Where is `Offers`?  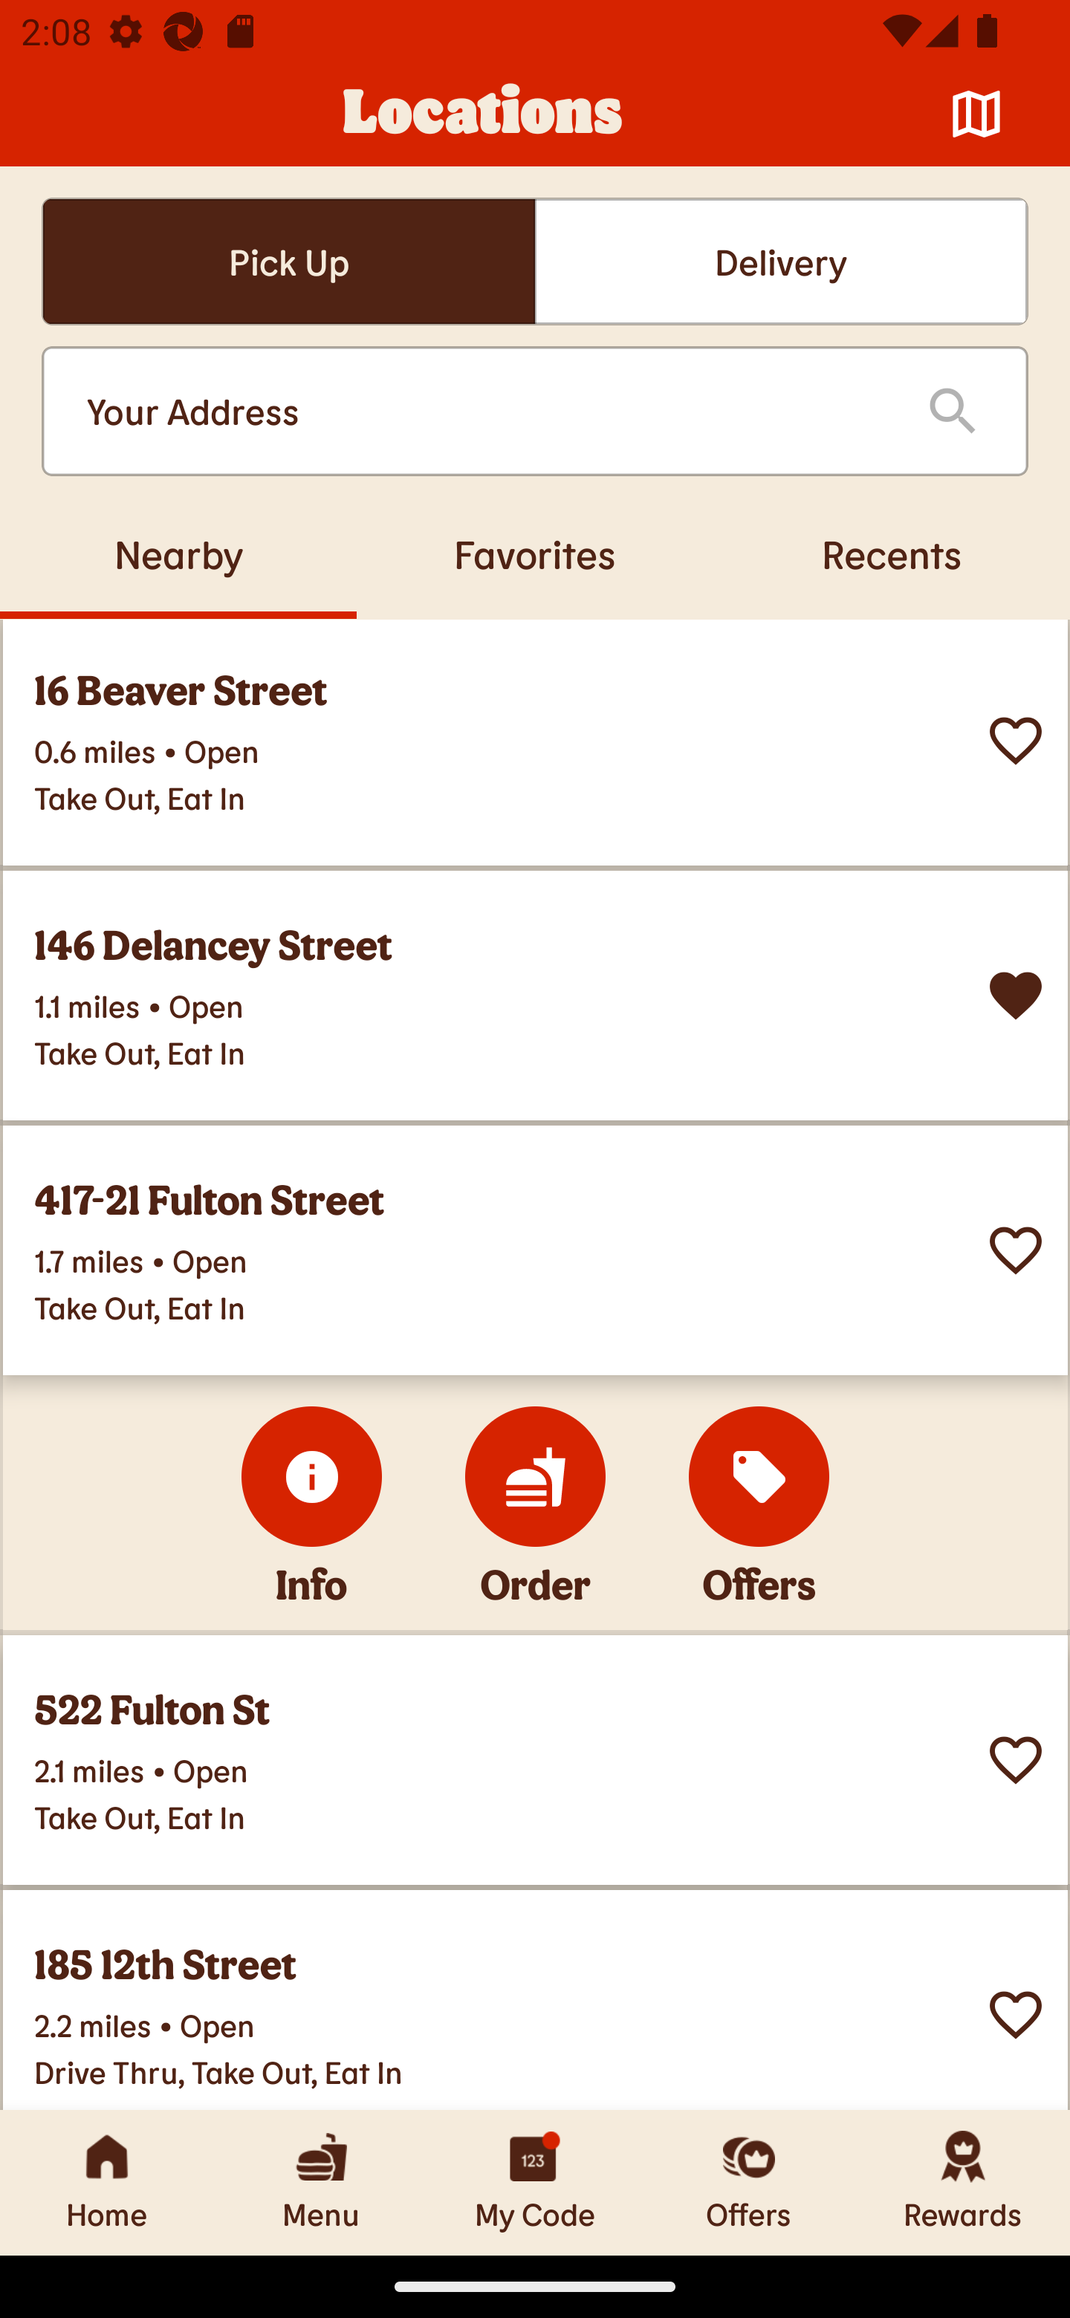 Offers is located at coordinates (749, 2182).